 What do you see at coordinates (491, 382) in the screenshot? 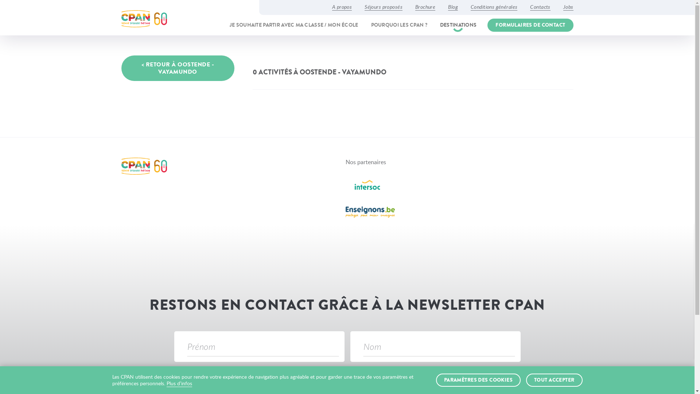
I see `ENVOYER` at bounding box center [491, 382].